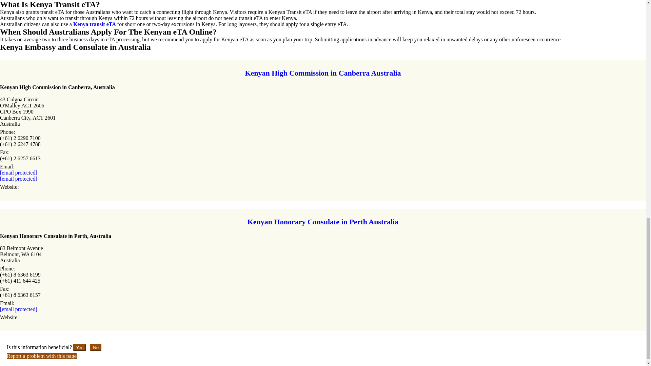 The image size is (651, 366). What do you see at coordinates (96, 347) in the screenshot?
I see `No` at bounding box center [96, 347].